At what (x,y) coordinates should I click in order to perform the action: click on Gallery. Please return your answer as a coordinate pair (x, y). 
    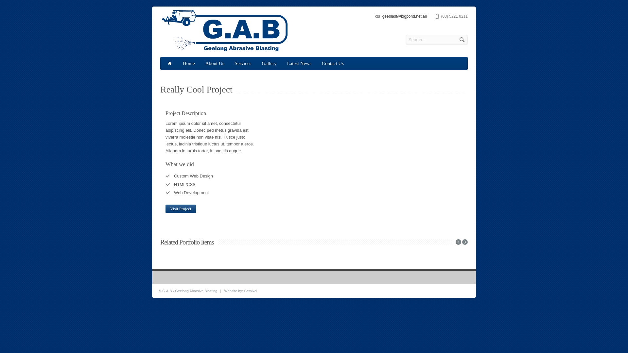
    Looking at the image, I should click on (269, 63).